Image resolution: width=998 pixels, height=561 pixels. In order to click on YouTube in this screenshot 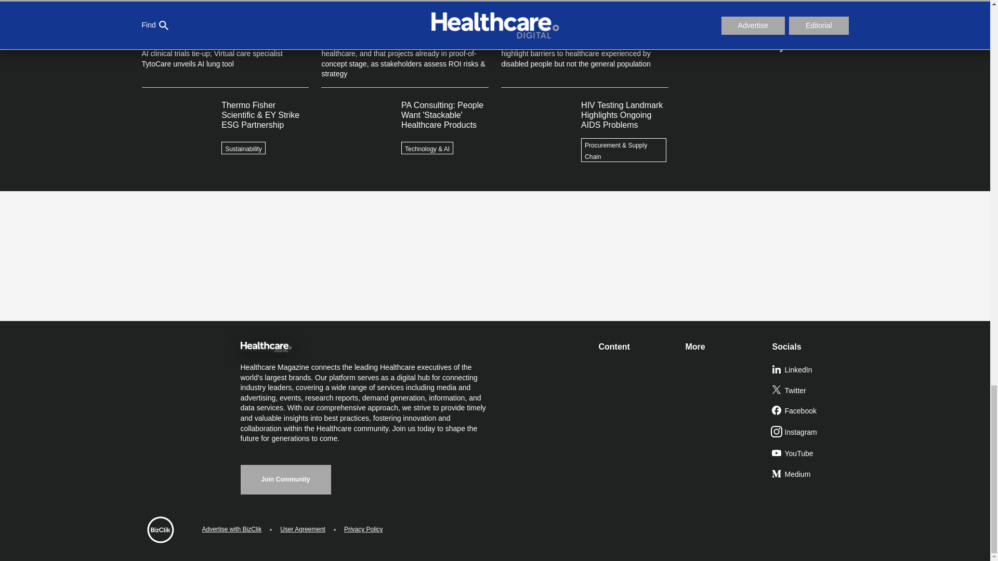, I will do `click(811, 454)`.